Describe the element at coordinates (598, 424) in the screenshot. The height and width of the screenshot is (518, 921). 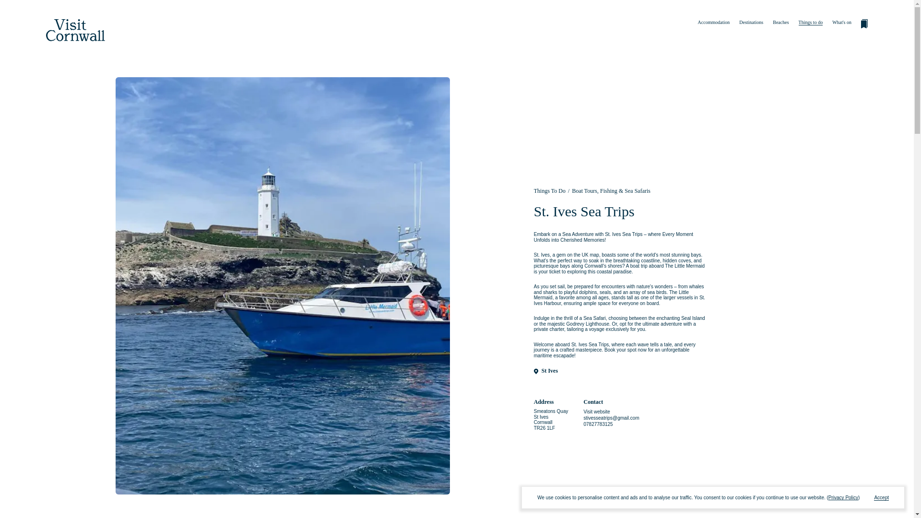
I see `07827783125` at that location.